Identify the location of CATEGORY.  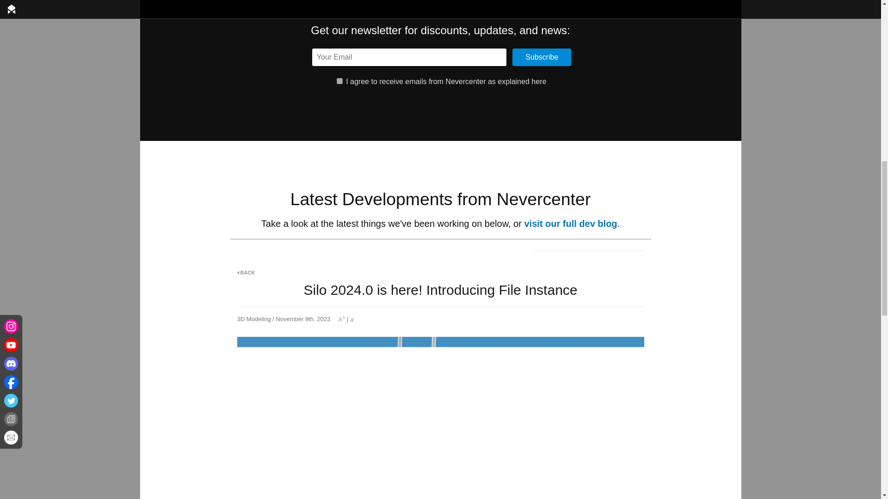
(253, 242).